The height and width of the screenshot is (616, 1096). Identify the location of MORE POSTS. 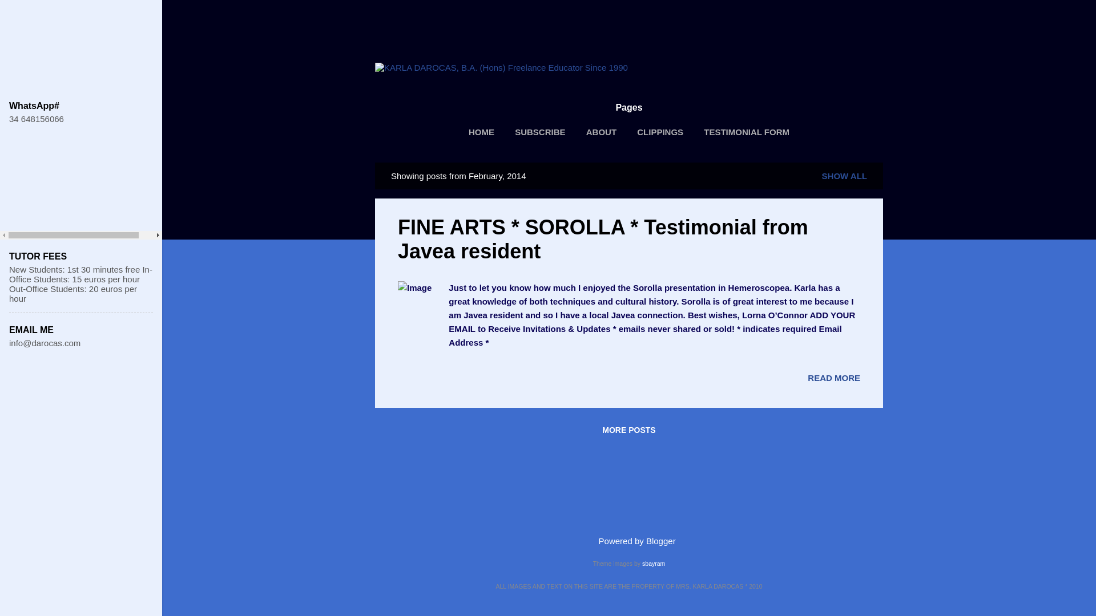
(628, 430).